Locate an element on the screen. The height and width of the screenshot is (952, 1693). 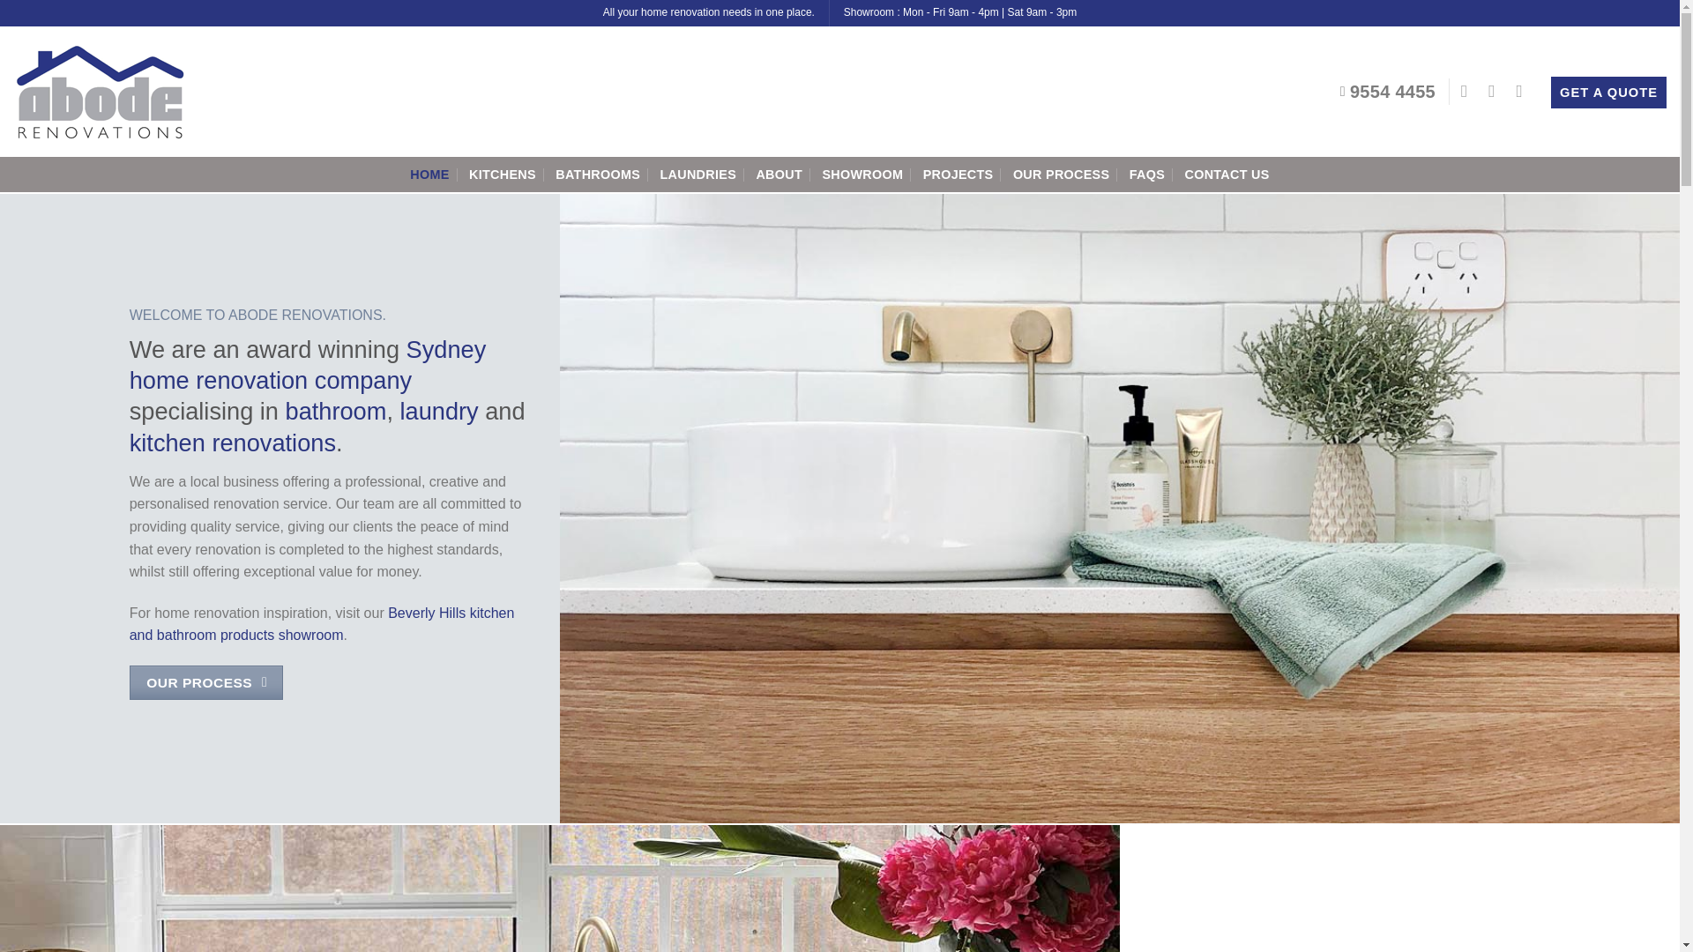
OUR PROCESS is located at coordinates (1062, 175).